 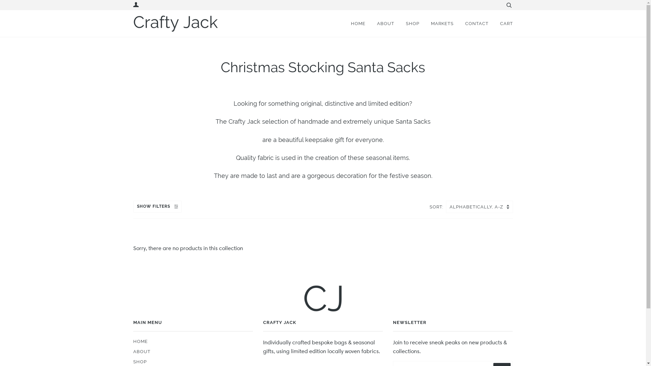 I want to click on MARKETS, so click(x=437, y=24).